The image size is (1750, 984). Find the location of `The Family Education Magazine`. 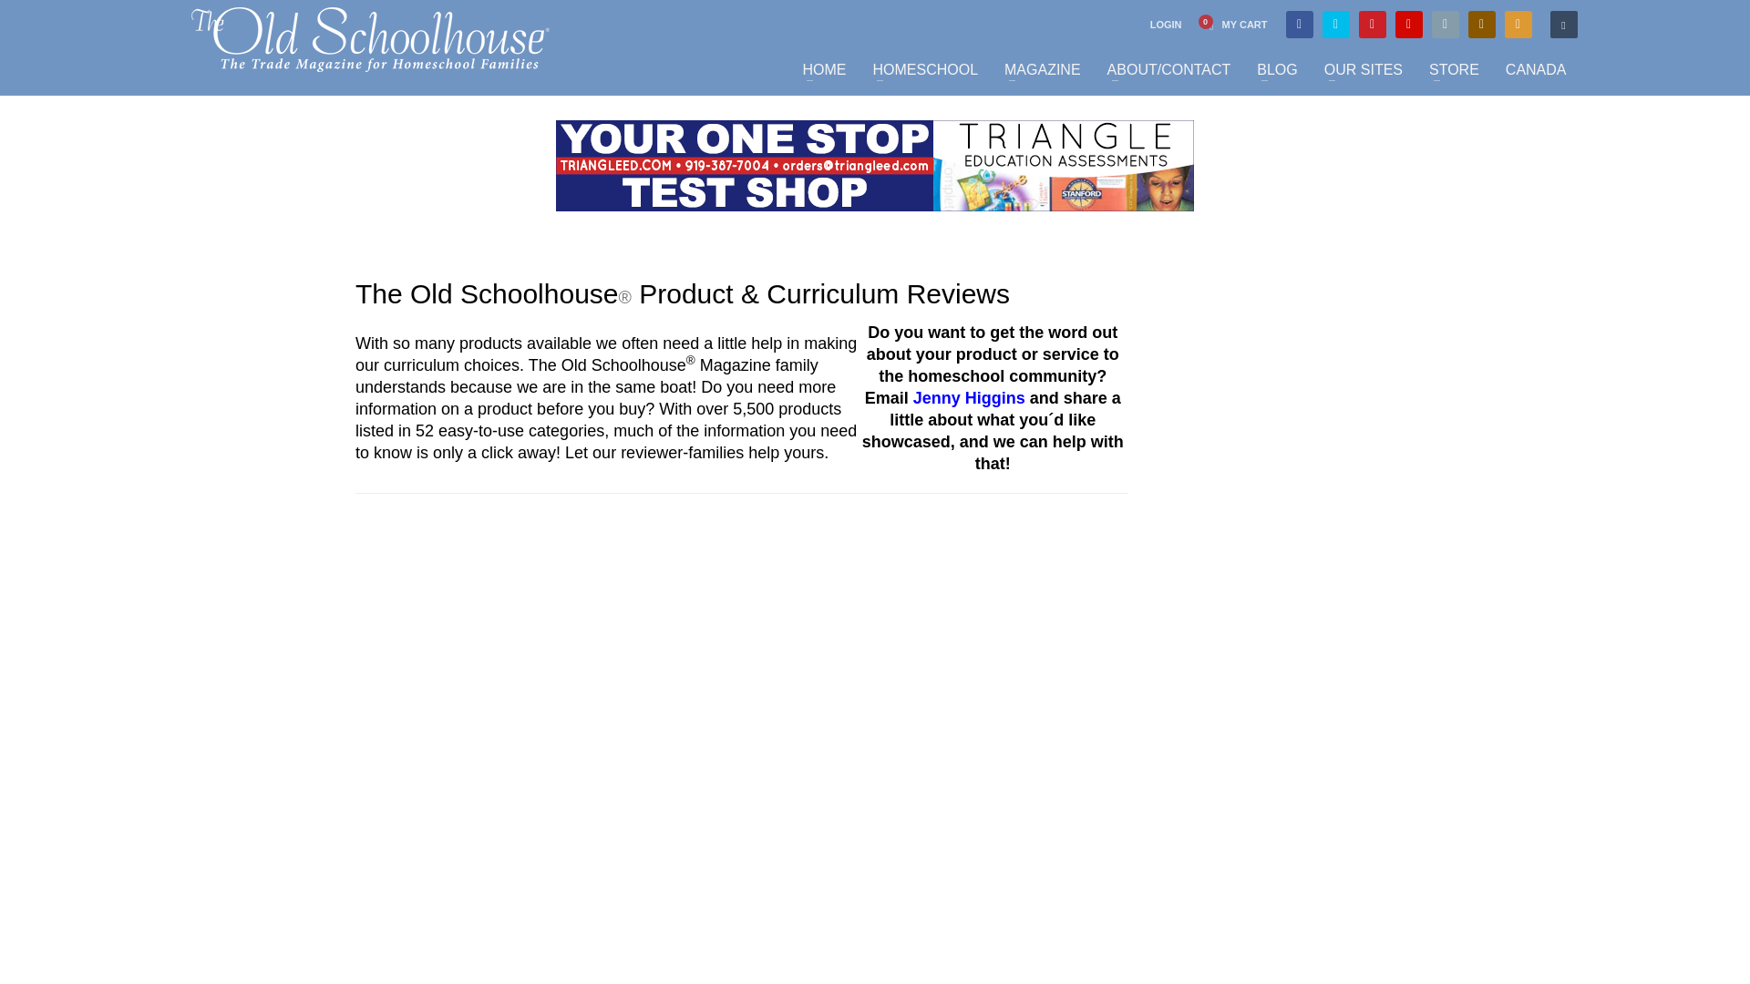

The Family Education Magazine is located at coordinates (370, 38).